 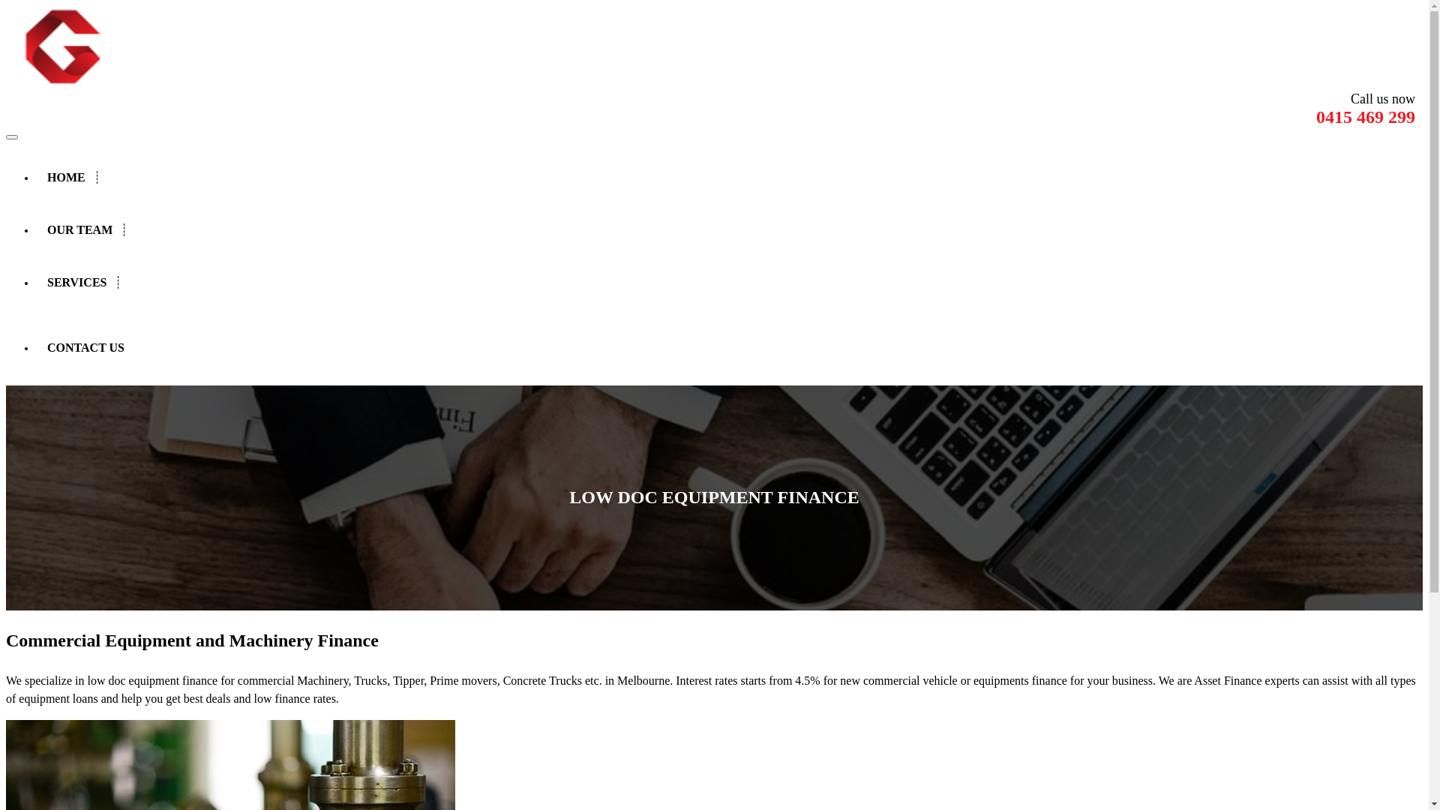 What do you see at coordinates (80, 229) in the screenshot?
I see `OUR TEAM` at bounding box center [80, 229].